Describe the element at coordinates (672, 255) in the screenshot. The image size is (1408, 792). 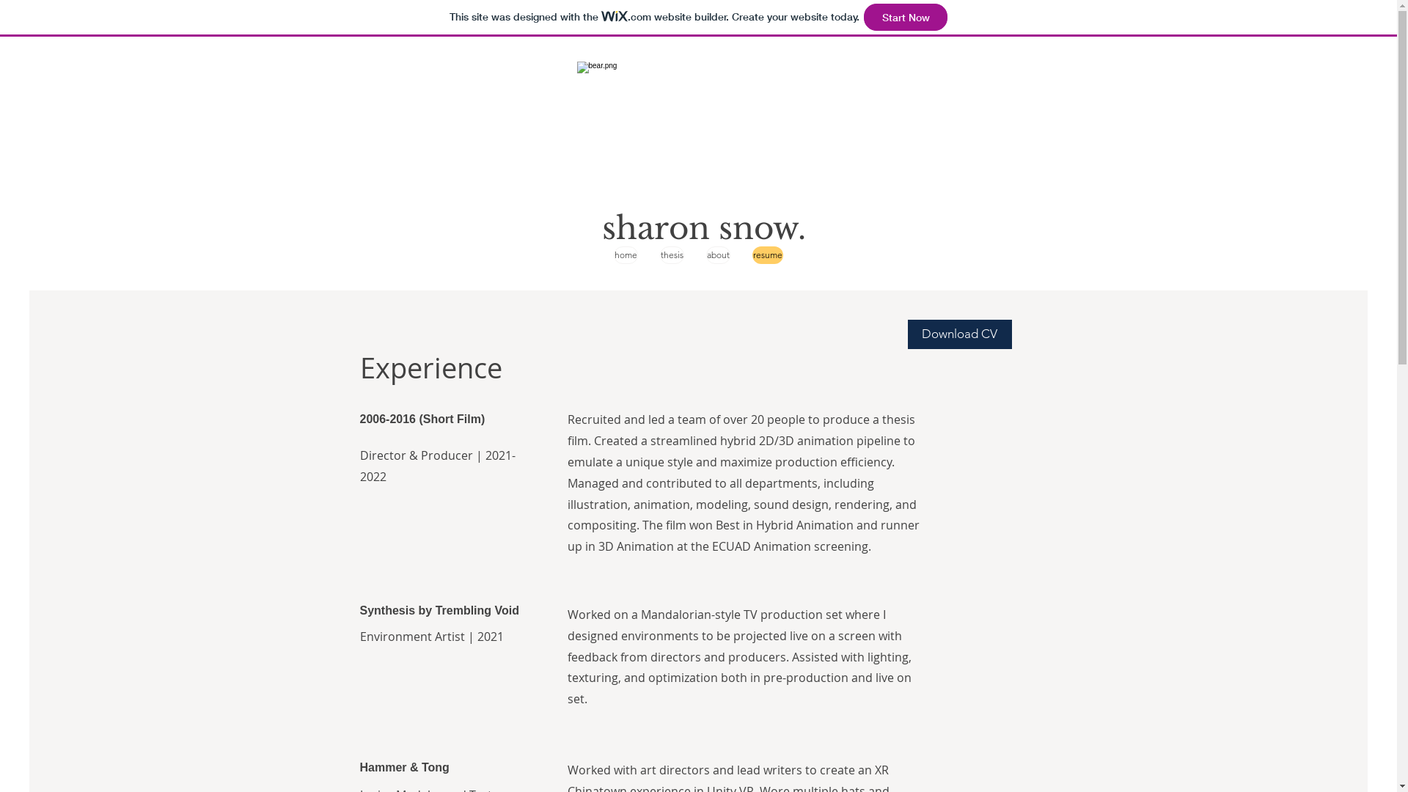
I see `thesis` at that location.